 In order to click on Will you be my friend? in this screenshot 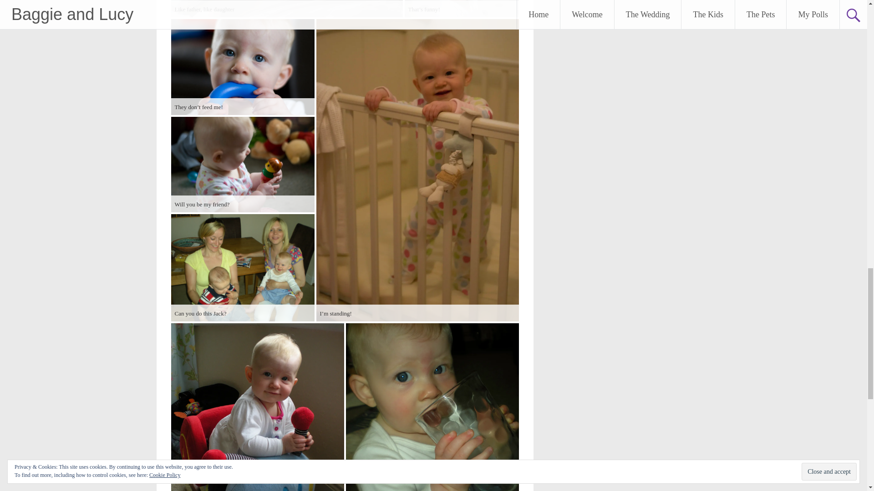, I will do `click(243, 165)`.